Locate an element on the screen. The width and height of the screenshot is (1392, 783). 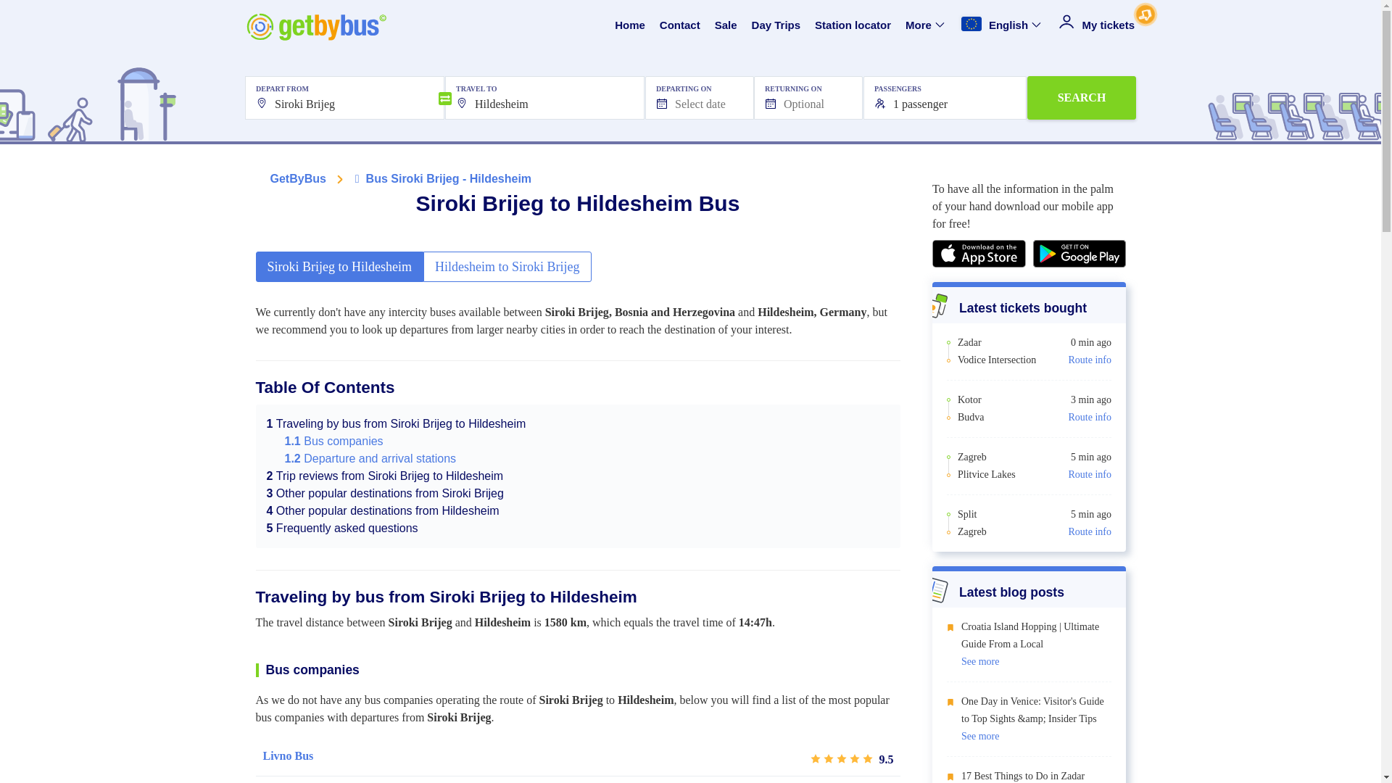
Bus companies is located at coordinates (333, 441).